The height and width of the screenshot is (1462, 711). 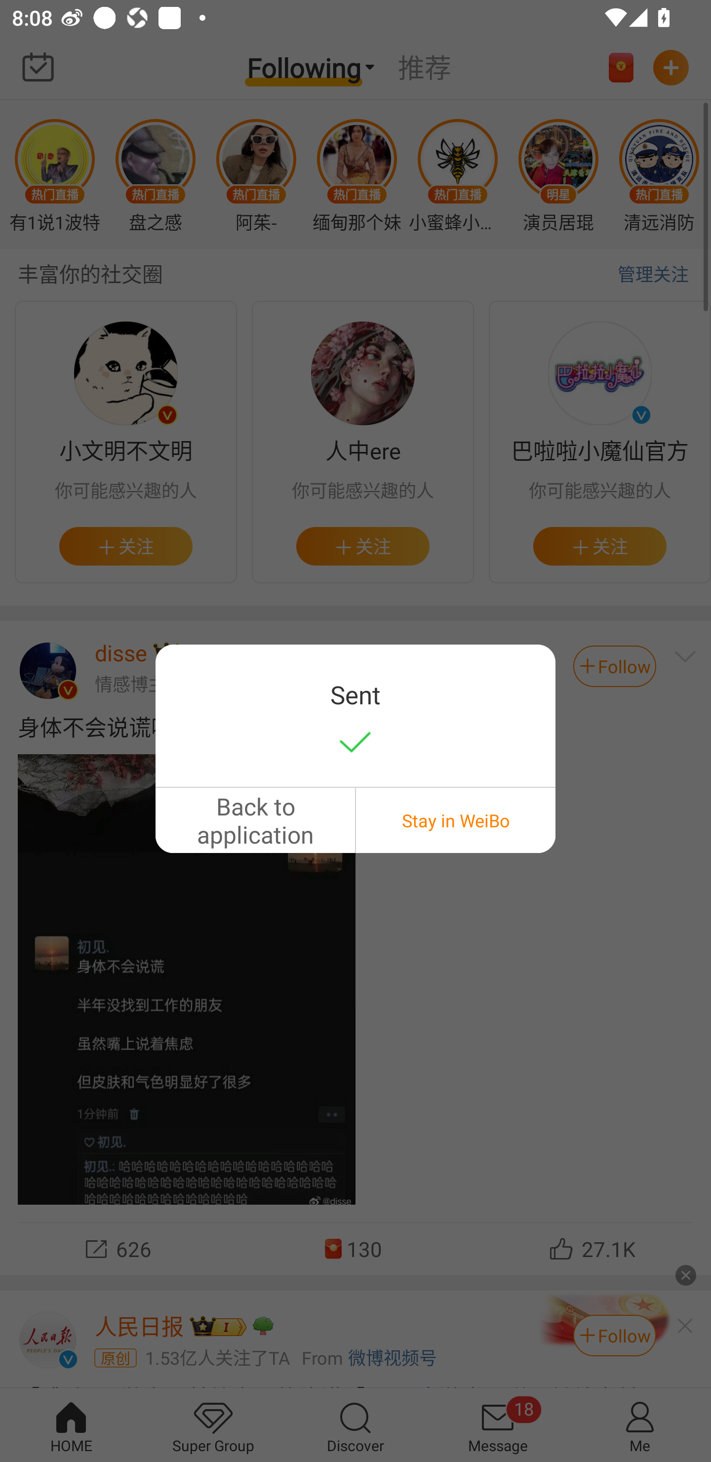 What do you see at coordinates (455, 820) in the screenshot?
I see `Stay in WeiBo` at bounding box center [455, 820].